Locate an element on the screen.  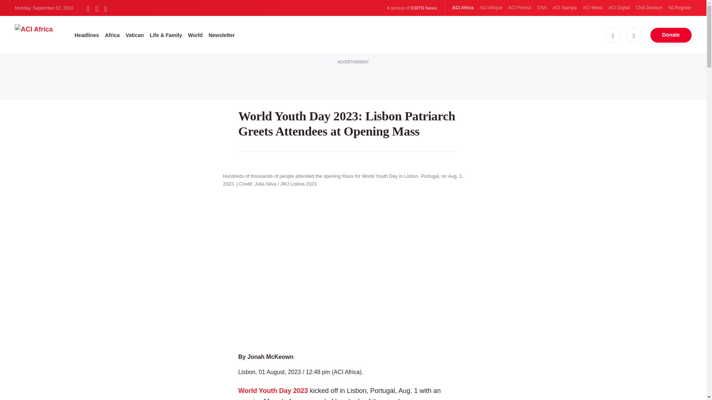
ACI Stampa is located at coordinates (564, 8).